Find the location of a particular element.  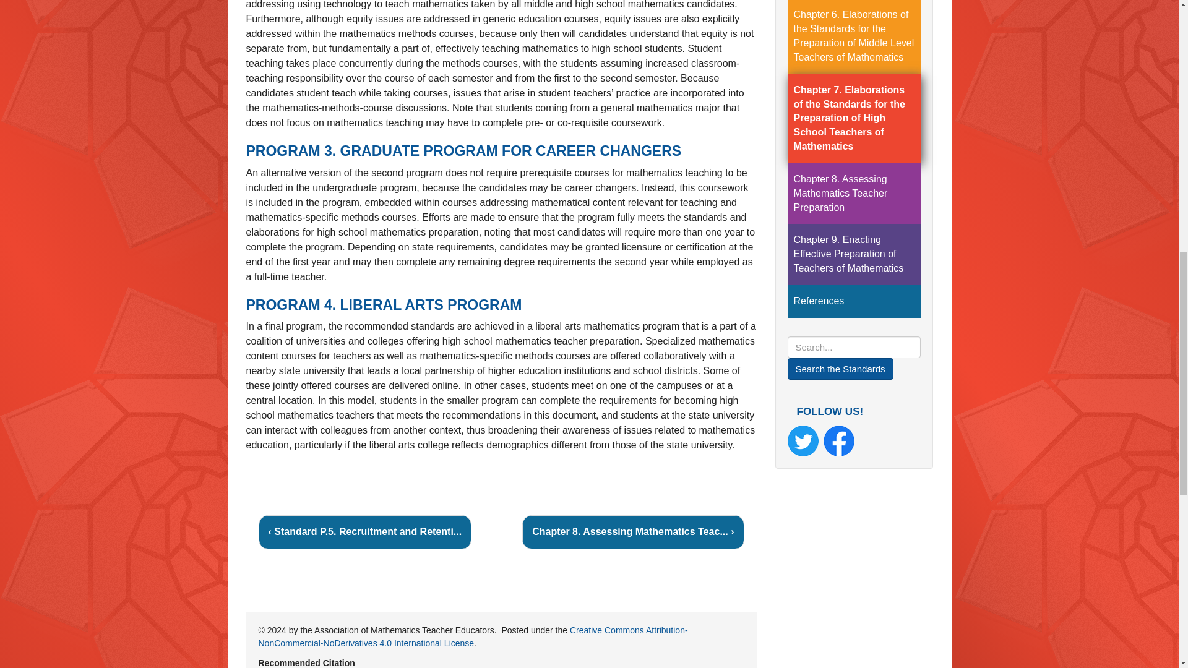

Enter the terms you wish to search for. is located at coordinates (853, 347).